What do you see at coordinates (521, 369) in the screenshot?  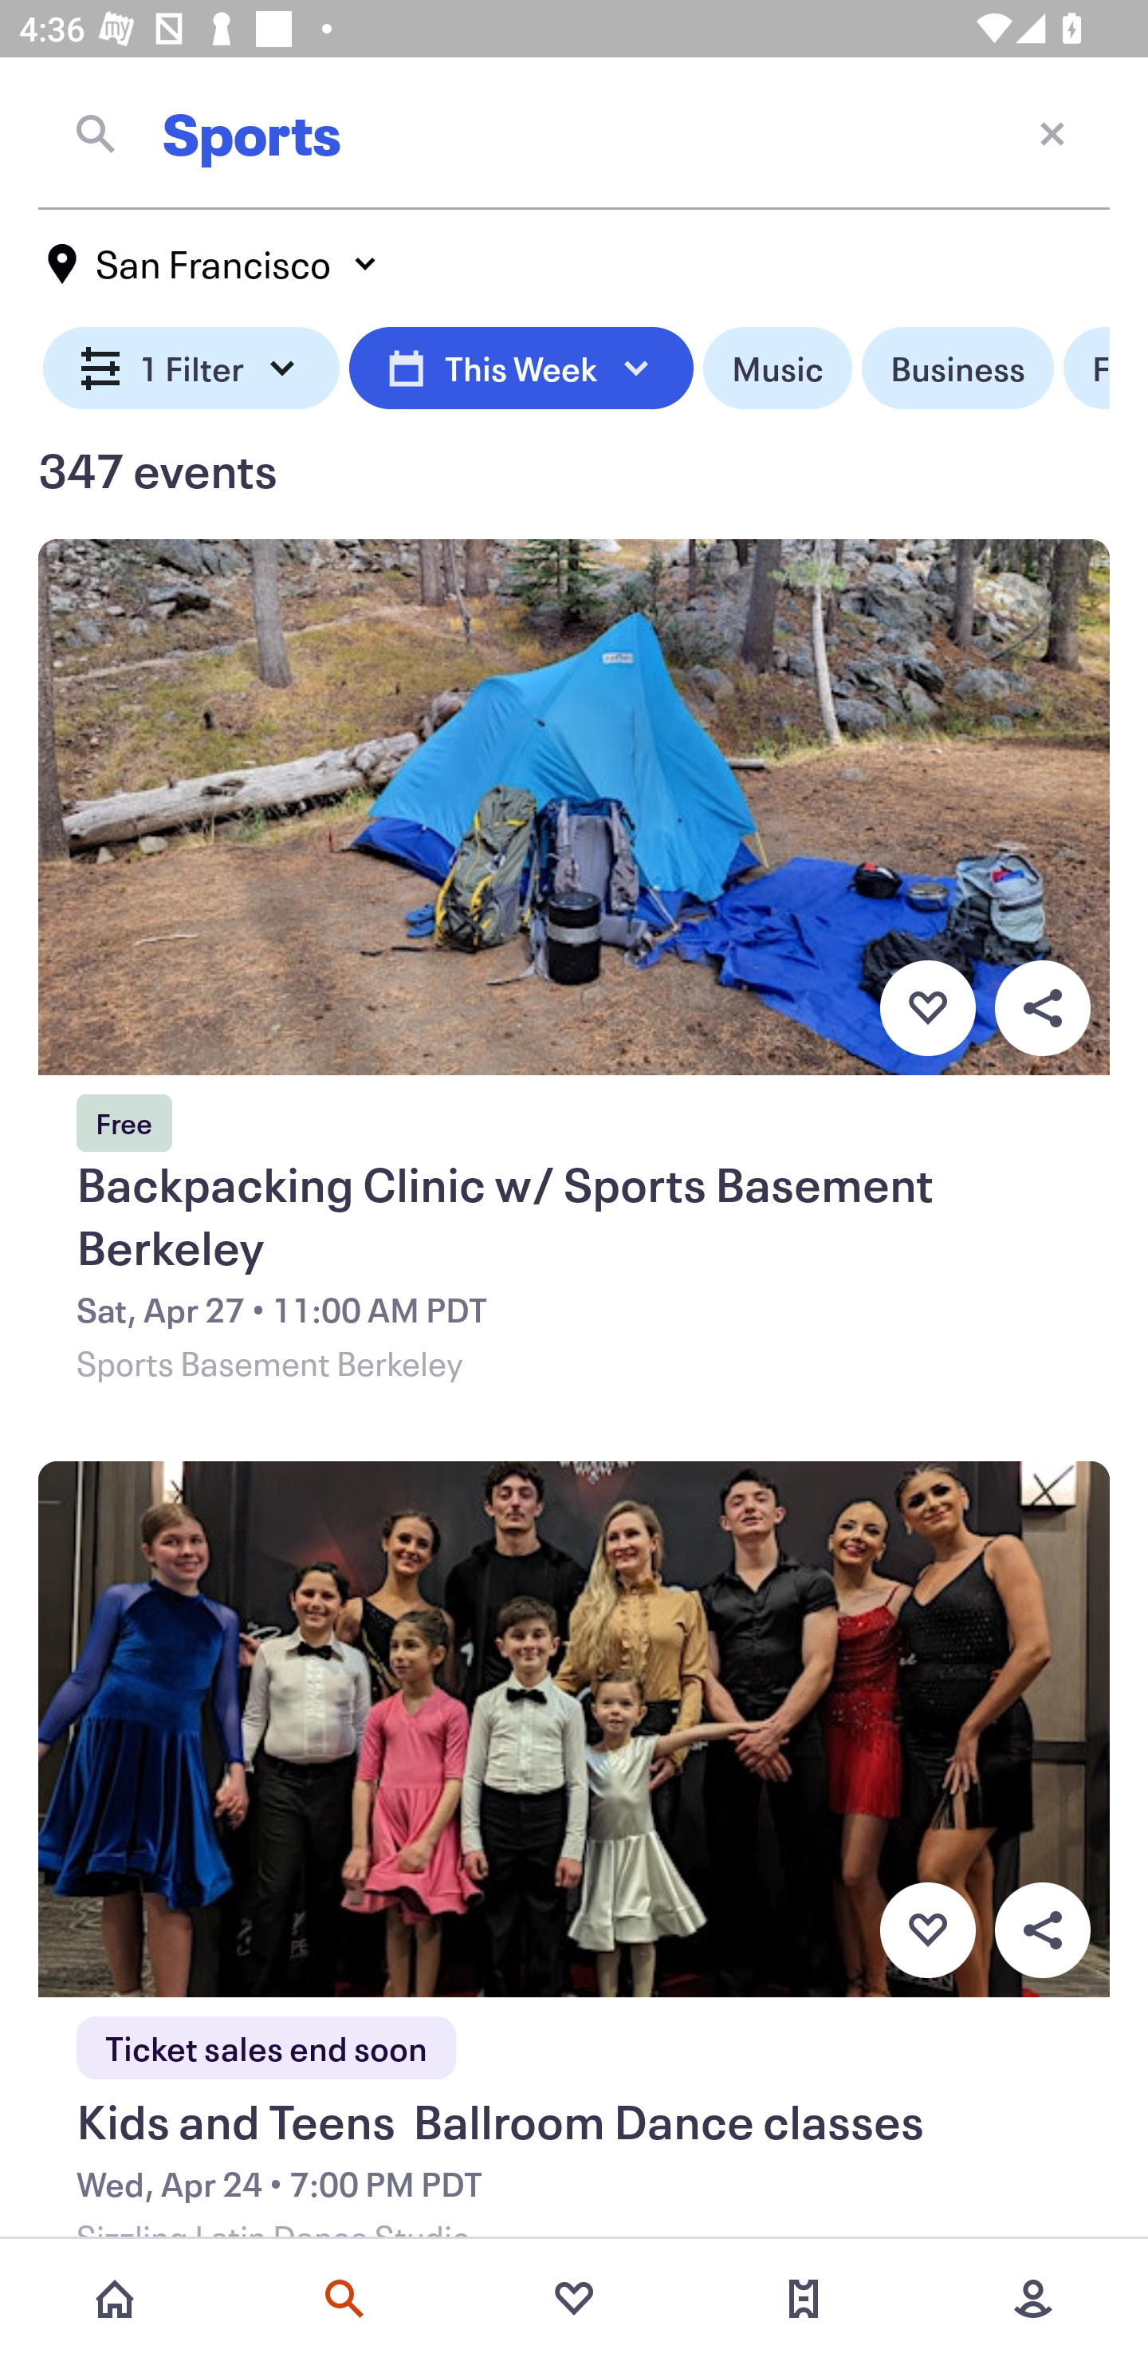 I see `This Week` at bounding box center [521, 369].